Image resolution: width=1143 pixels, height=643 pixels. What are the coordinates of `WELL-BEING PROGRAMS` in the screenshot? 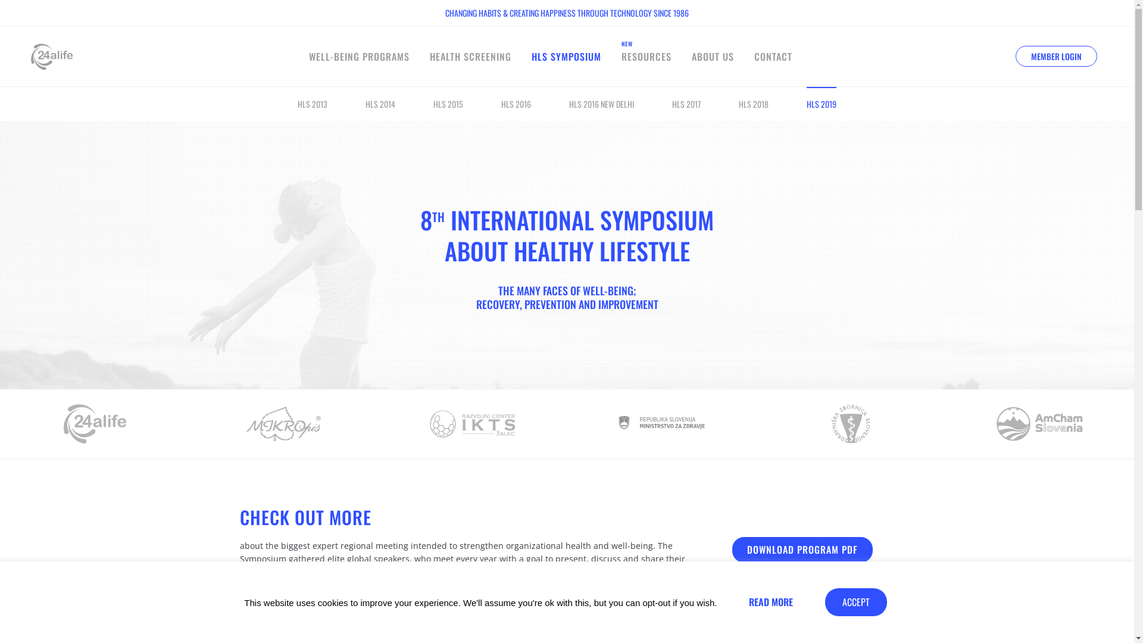 It's located at (360, 57).